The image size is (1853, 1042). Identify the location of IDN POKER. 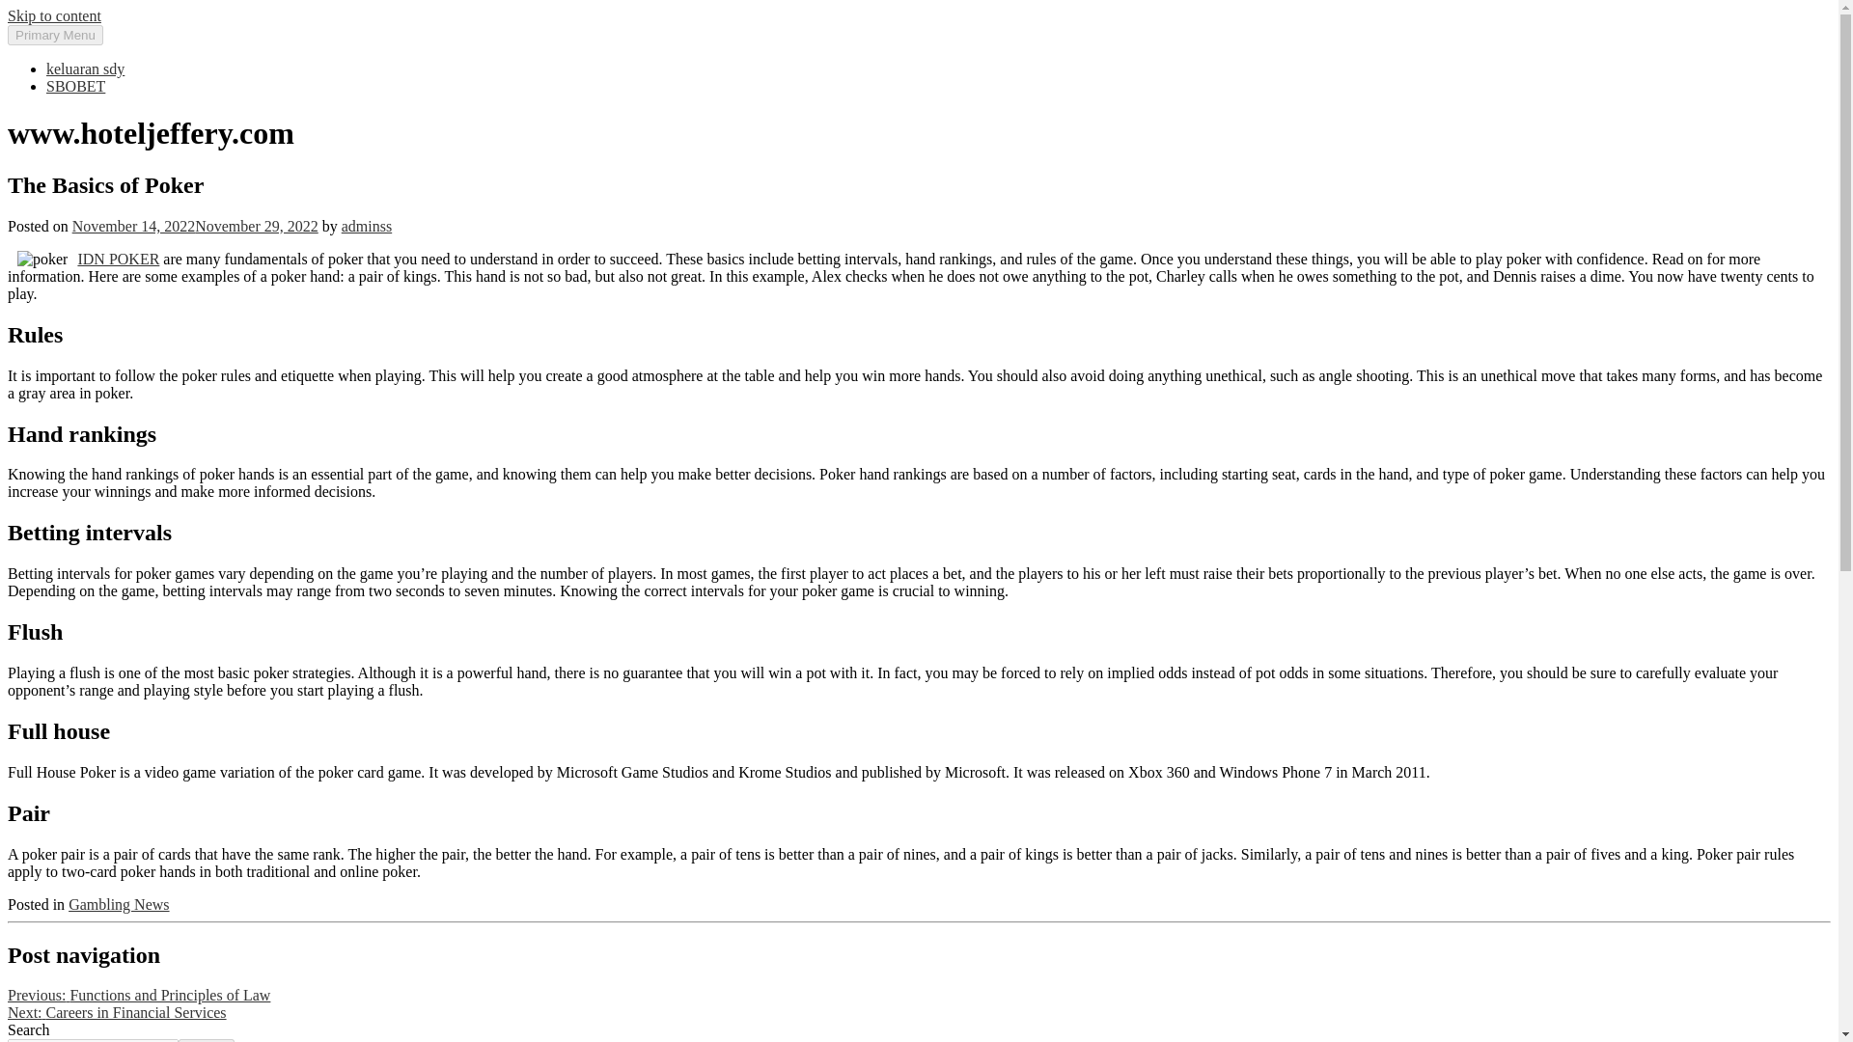
(118, 259).